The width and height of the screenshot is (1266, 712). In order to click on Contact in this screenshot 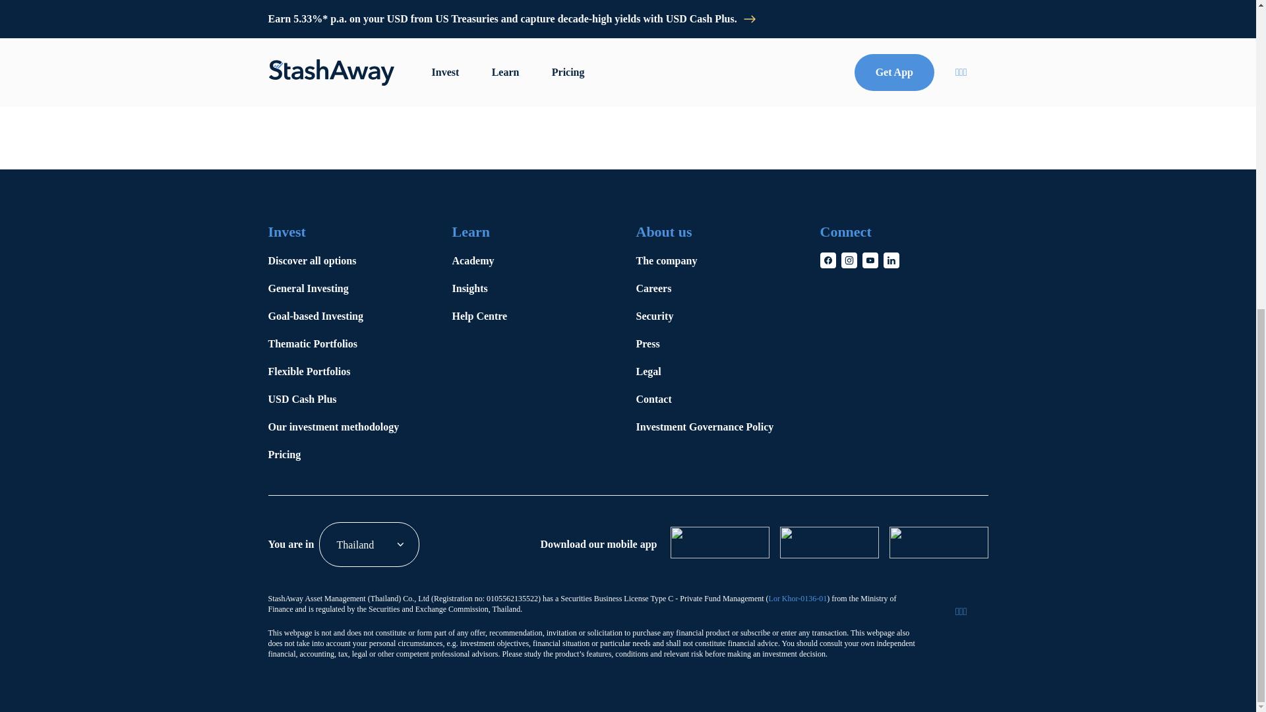, I will do `click(717, 400)`.